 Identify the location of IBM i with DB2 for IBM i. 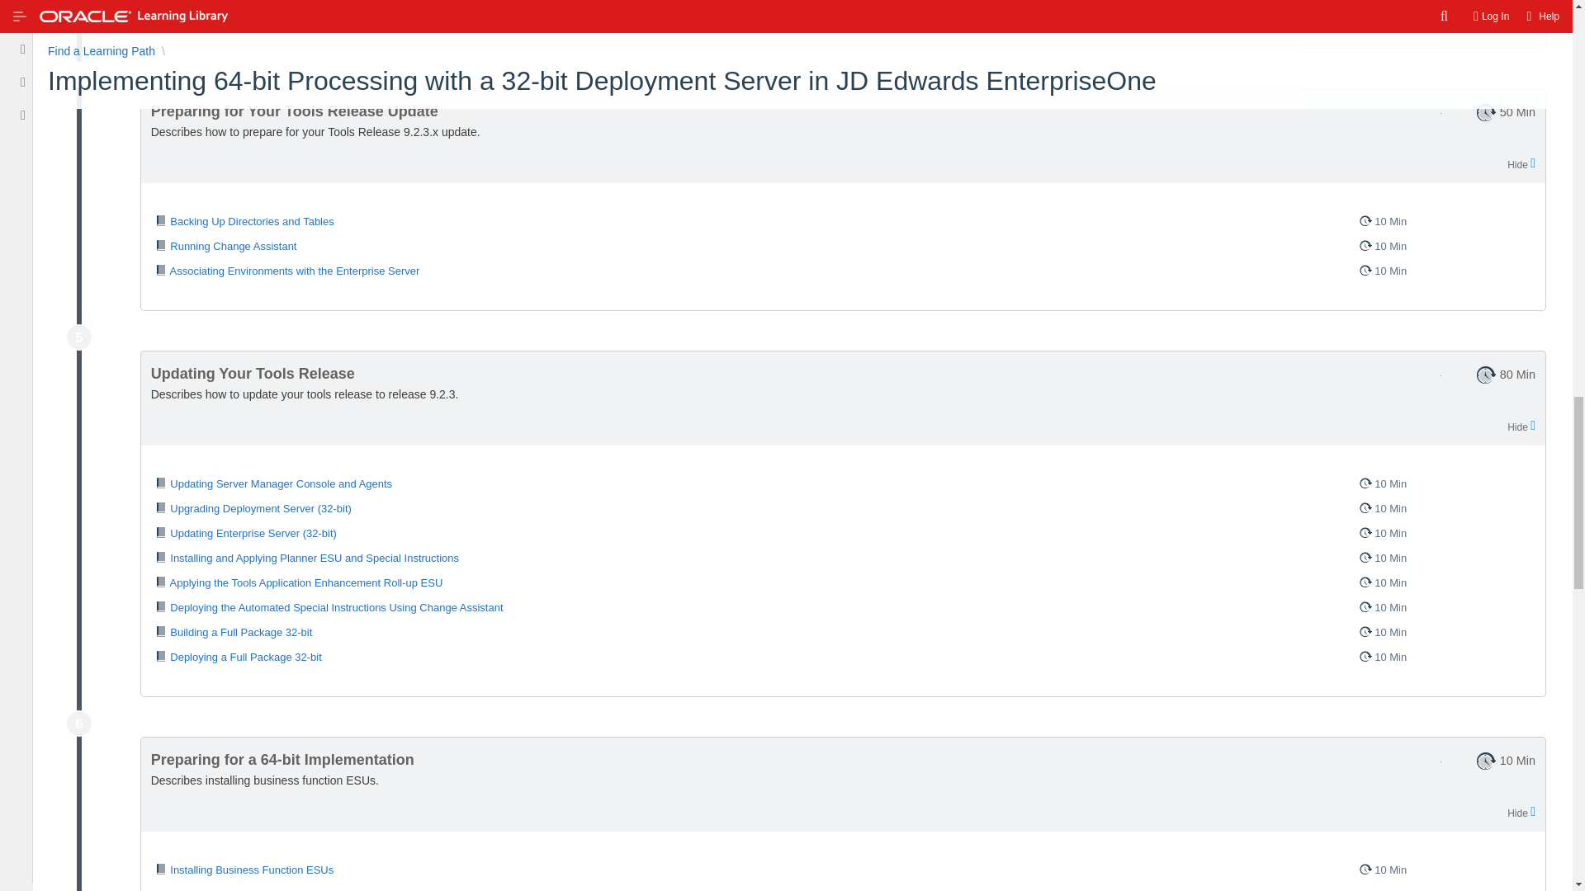
(211, 12).